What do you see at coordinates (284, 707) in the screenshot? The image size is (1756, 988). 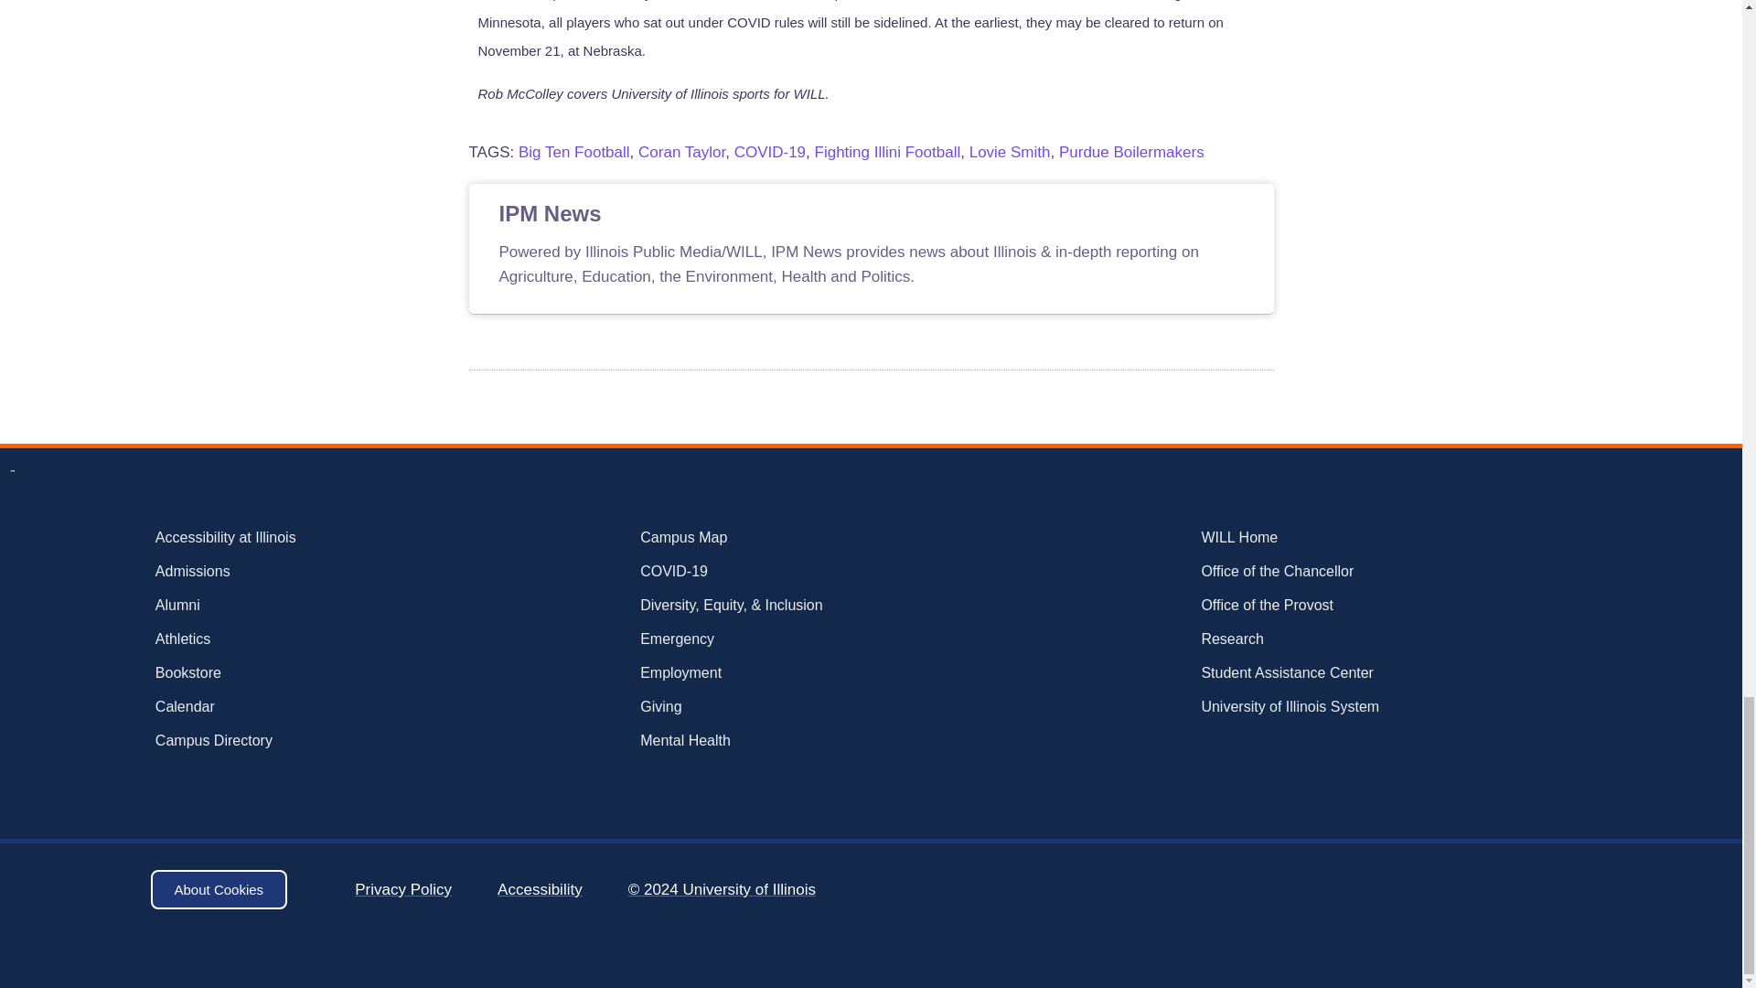 I see `Calendar` at bounding box center [284, 707].